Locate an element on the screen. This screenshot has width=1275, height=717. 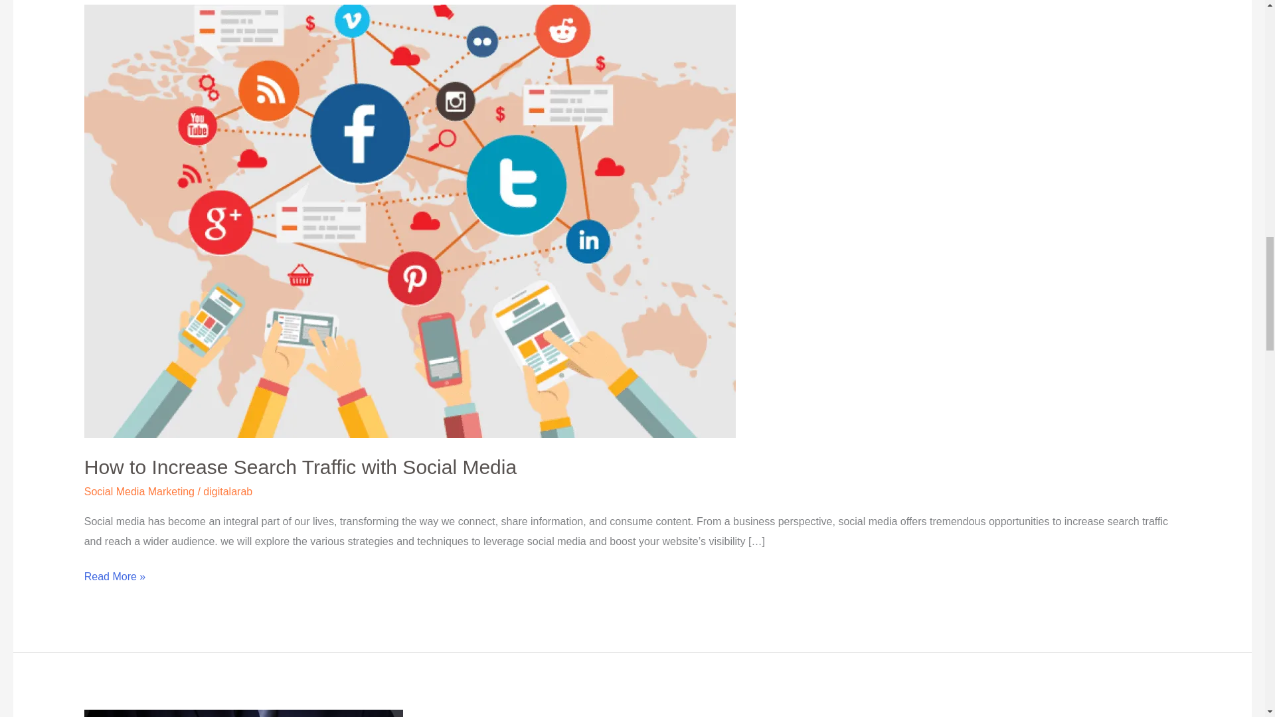
Social Media Marketing is located at coordinates (139, 491).